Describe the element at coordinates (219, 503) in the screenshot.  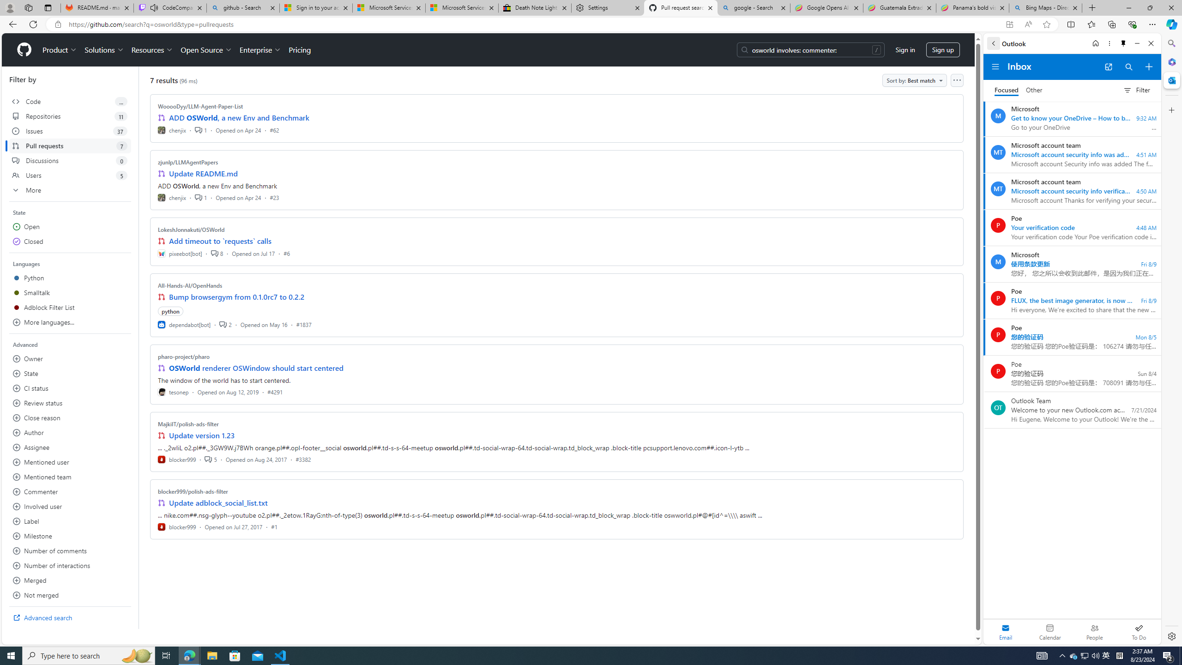
I see `Update adblock_social_list.txt` at that location.